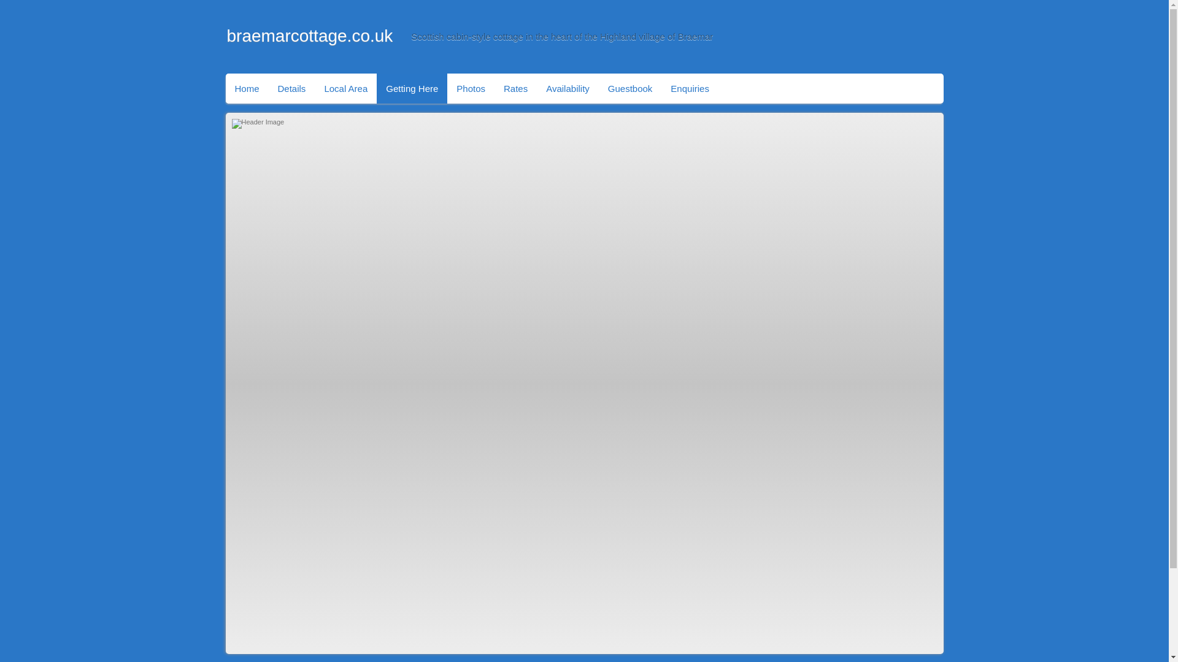  Describe the element at coordinates (515, 88) in the screenshot. I see `Rates` at that location.